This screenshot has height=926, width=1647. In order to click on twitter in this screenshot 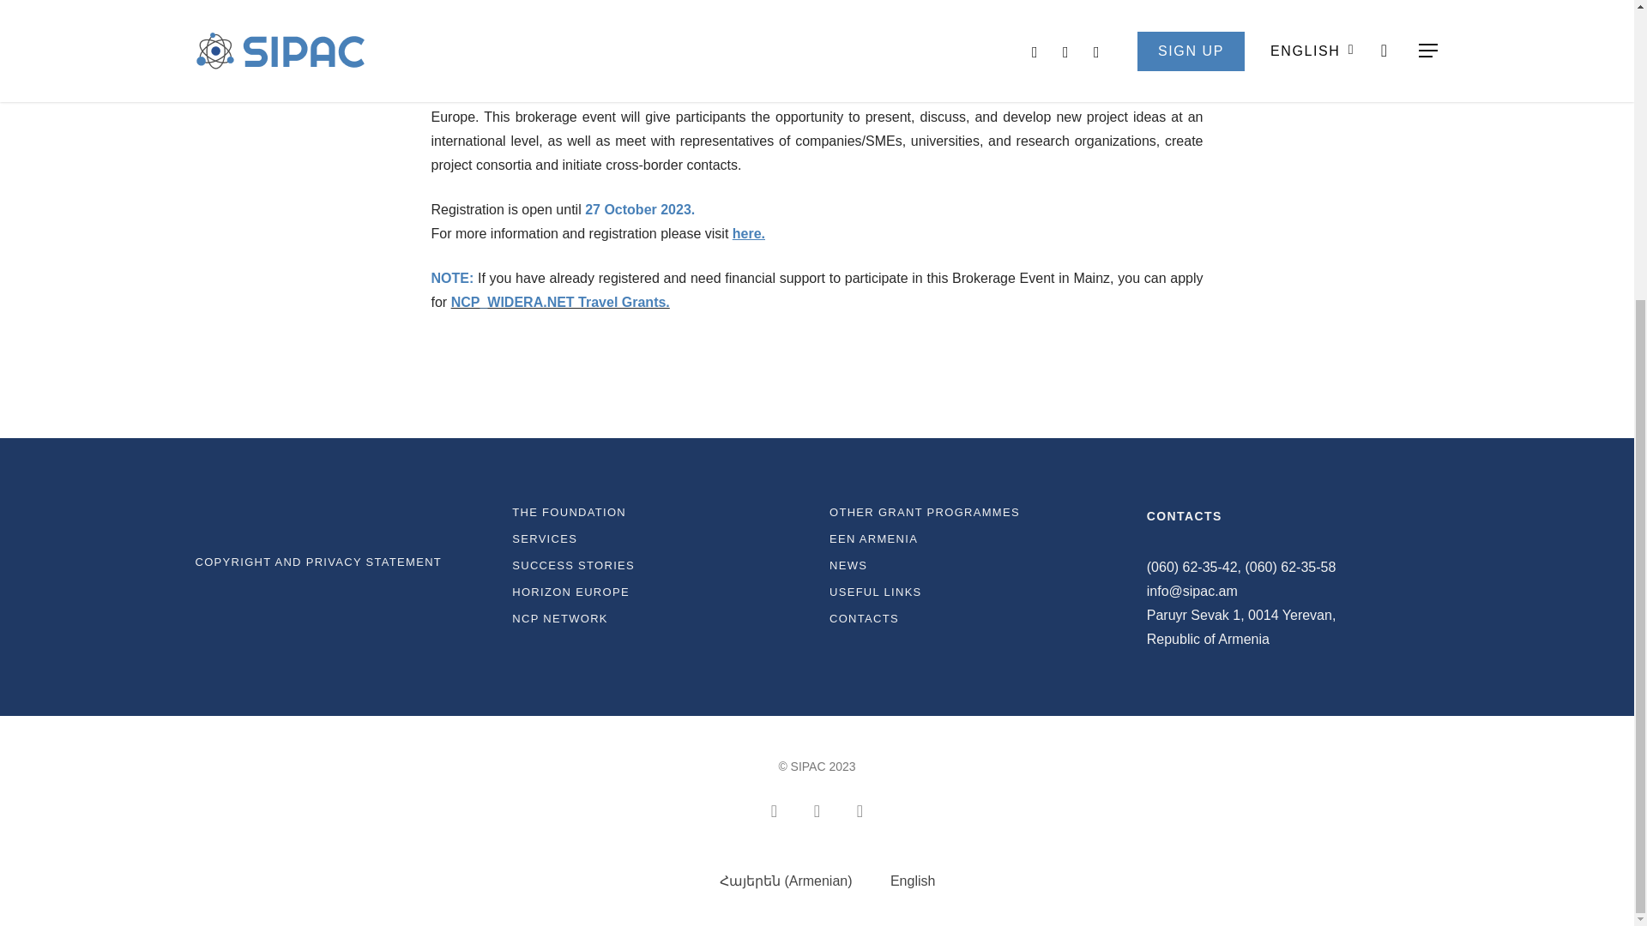, I will do `click(774, 809)`.